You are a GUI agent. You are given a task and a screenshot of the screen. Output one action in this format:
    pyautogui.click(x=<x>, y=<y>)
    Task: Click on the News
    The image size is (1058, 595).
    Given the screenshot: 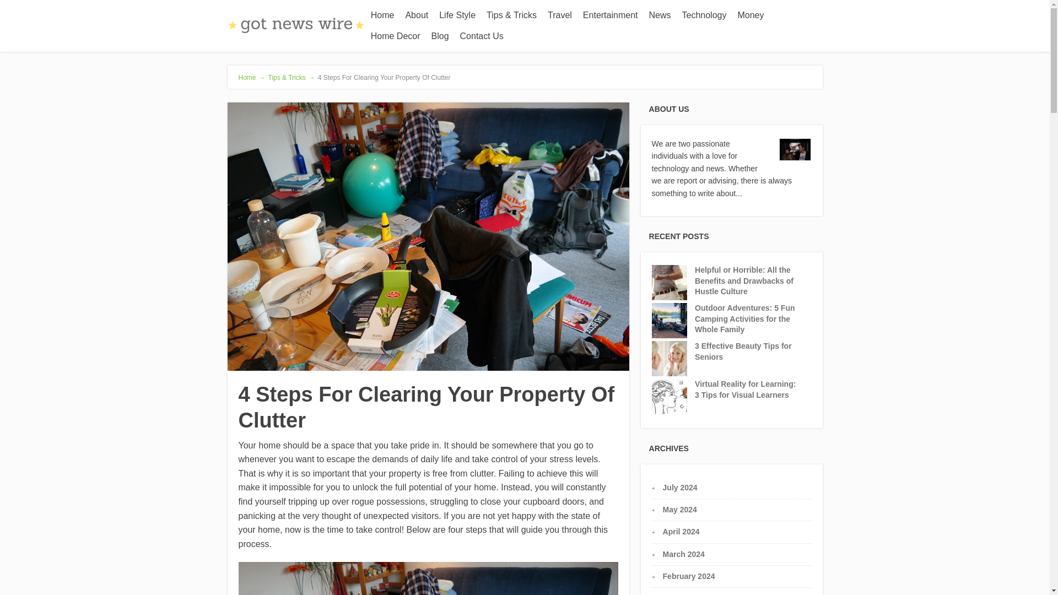 What is the action you would take?
    pyautogui.click(x=659, y=15)
    